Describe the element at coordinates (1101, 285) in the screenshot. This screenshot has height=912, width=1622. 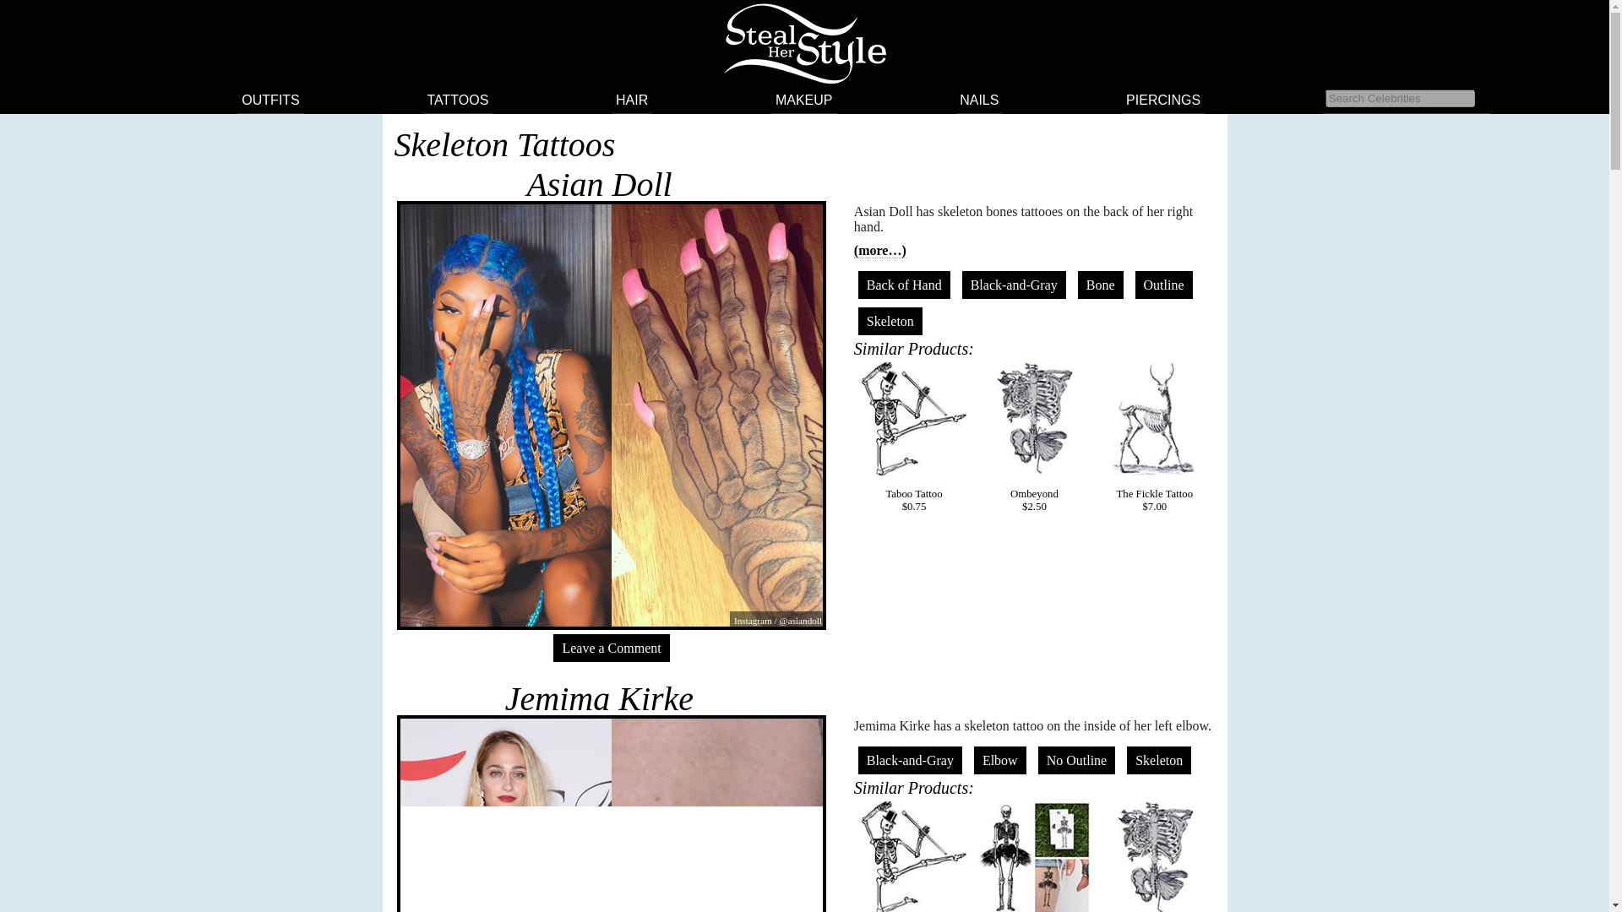
I see `Bone` at that location.